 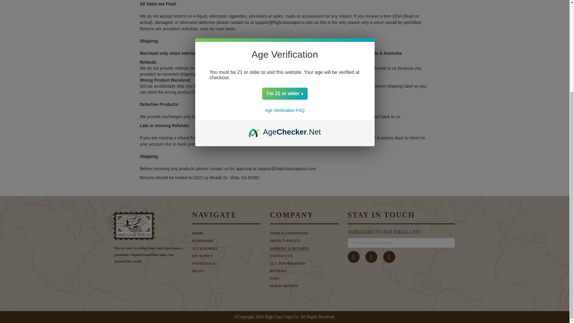 What do you see at coordinates (304, 263) in the screenshot?
I see `GCC INFORMATION` at bounding box center [304, 263].